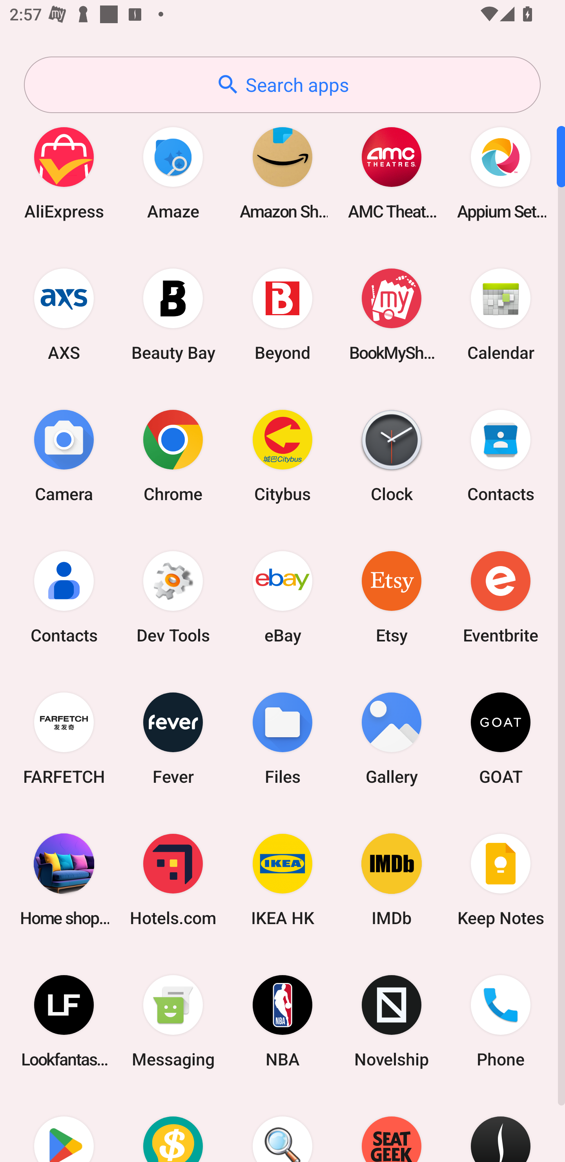 This screenshot has height=1162, width=565. What do you see at coordinates (501, 314) in the screenshot?
I see `Calendar` at bounding box center [501, 314].